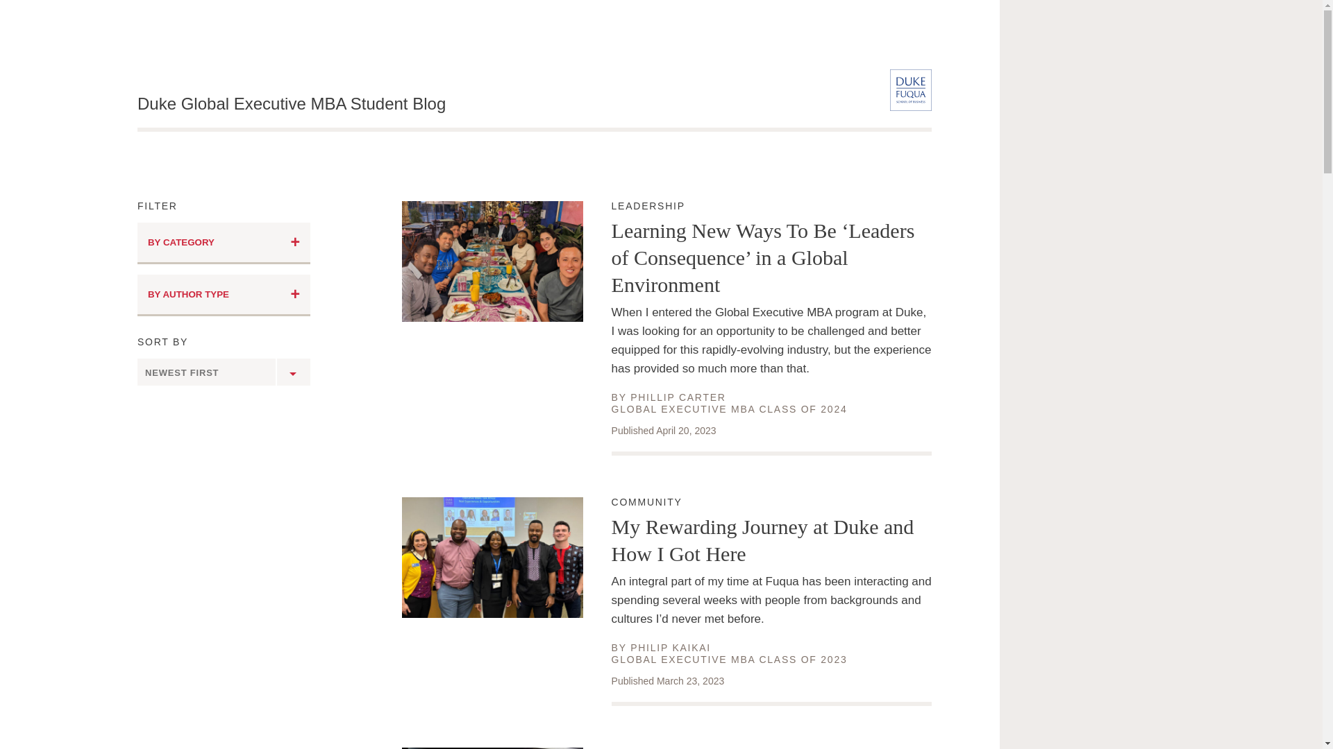 The width and height of the screenshot is (1333, 749). I want to click on BY AUTHOR TYPE, so click(678, 397).